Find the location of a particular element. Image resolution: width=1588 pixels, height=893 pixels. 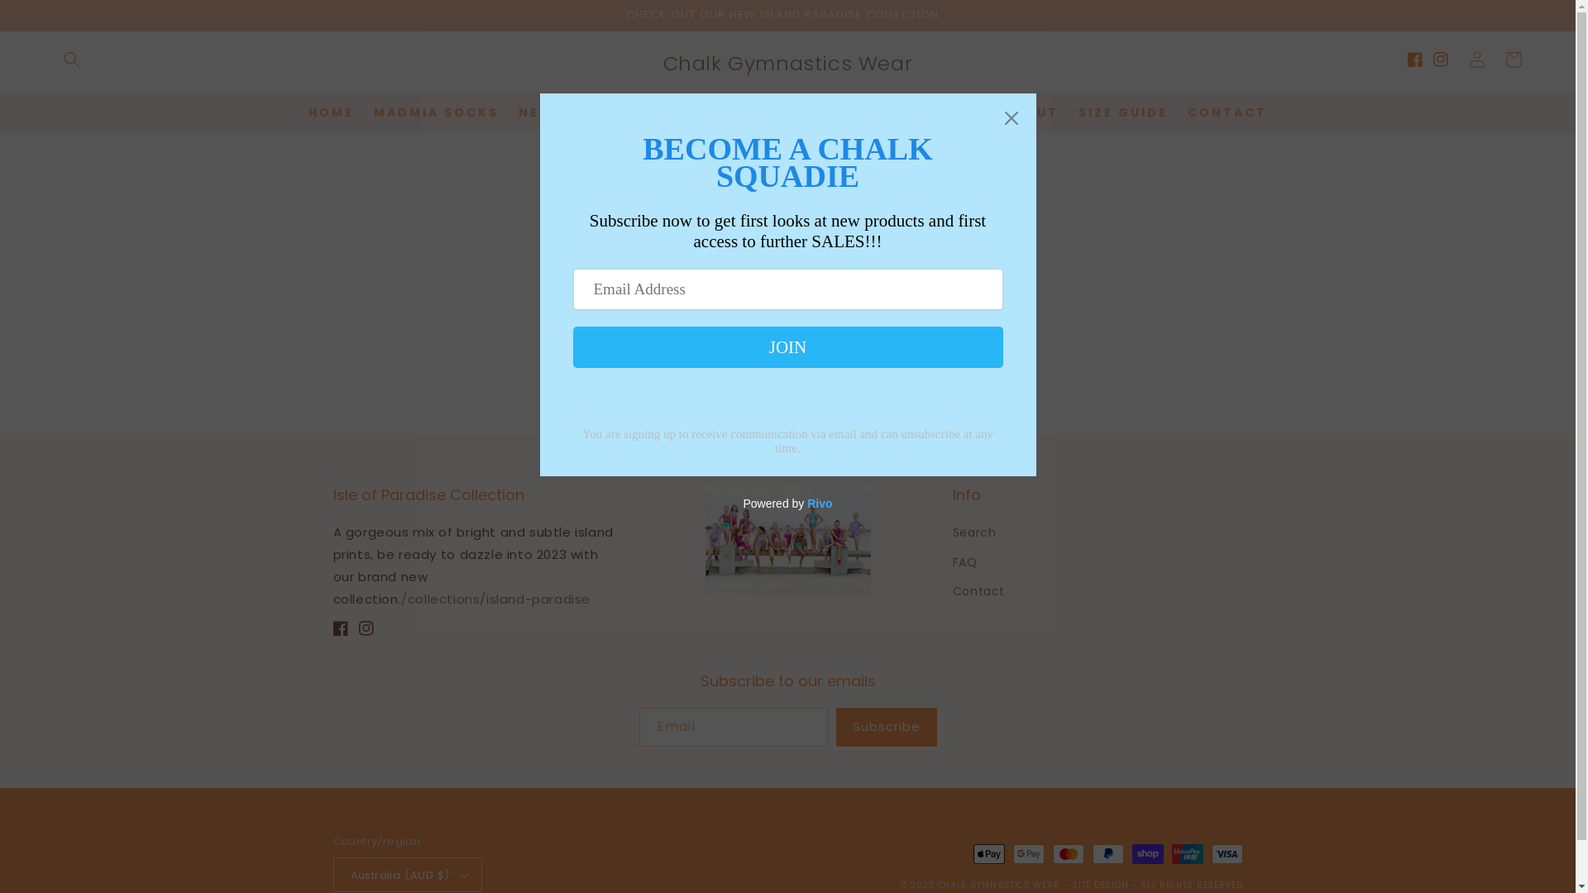

CLUBS is located at coordinates (781, 112).